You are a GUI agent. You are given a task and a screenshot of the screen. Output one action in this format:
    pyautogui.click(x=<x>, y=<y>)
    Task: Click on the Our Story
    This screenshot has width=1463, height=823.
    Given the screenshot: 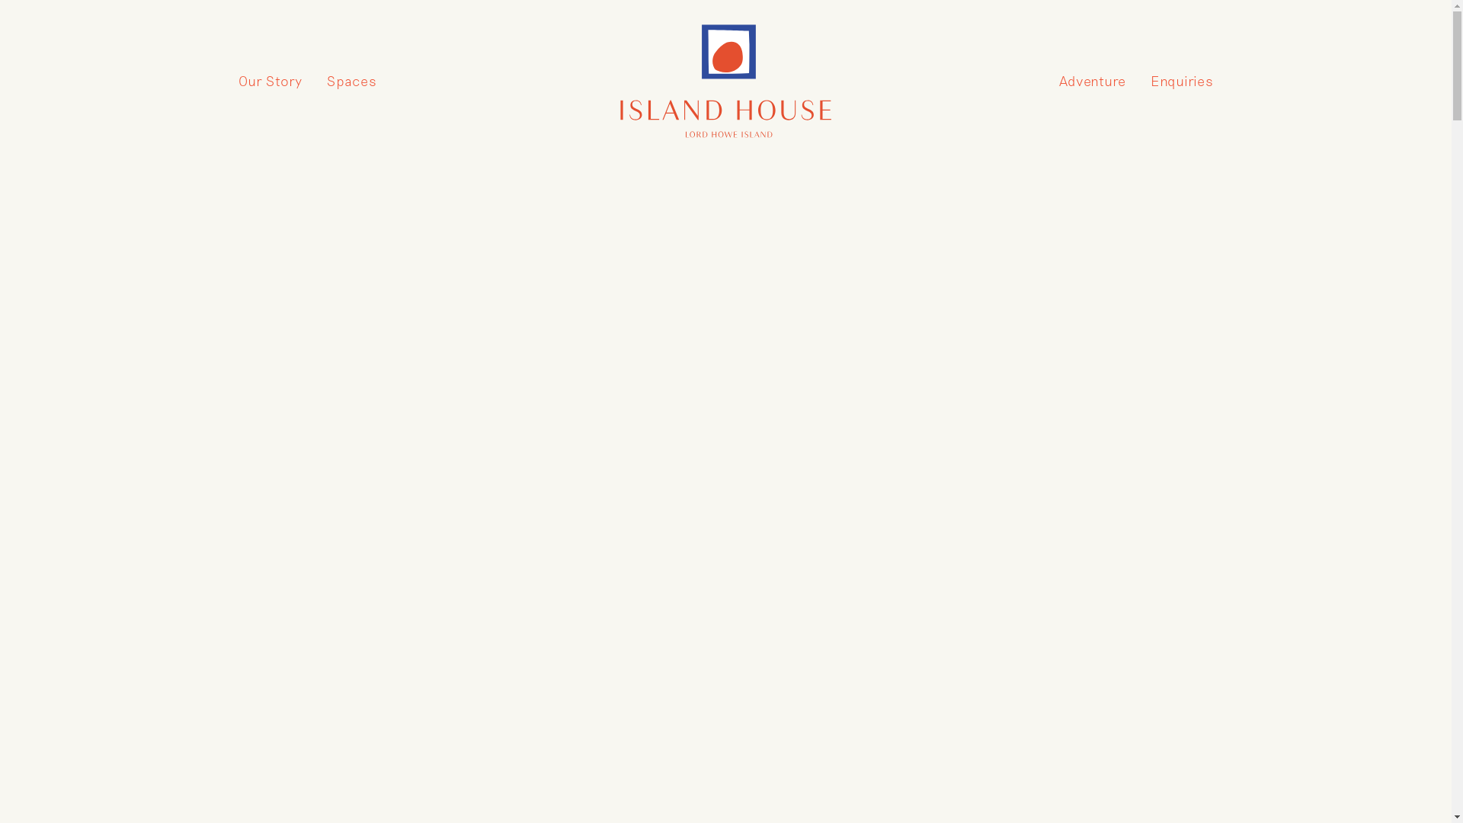 What is the action you would take?
    pyautogui.click(x=270, y=82)
    